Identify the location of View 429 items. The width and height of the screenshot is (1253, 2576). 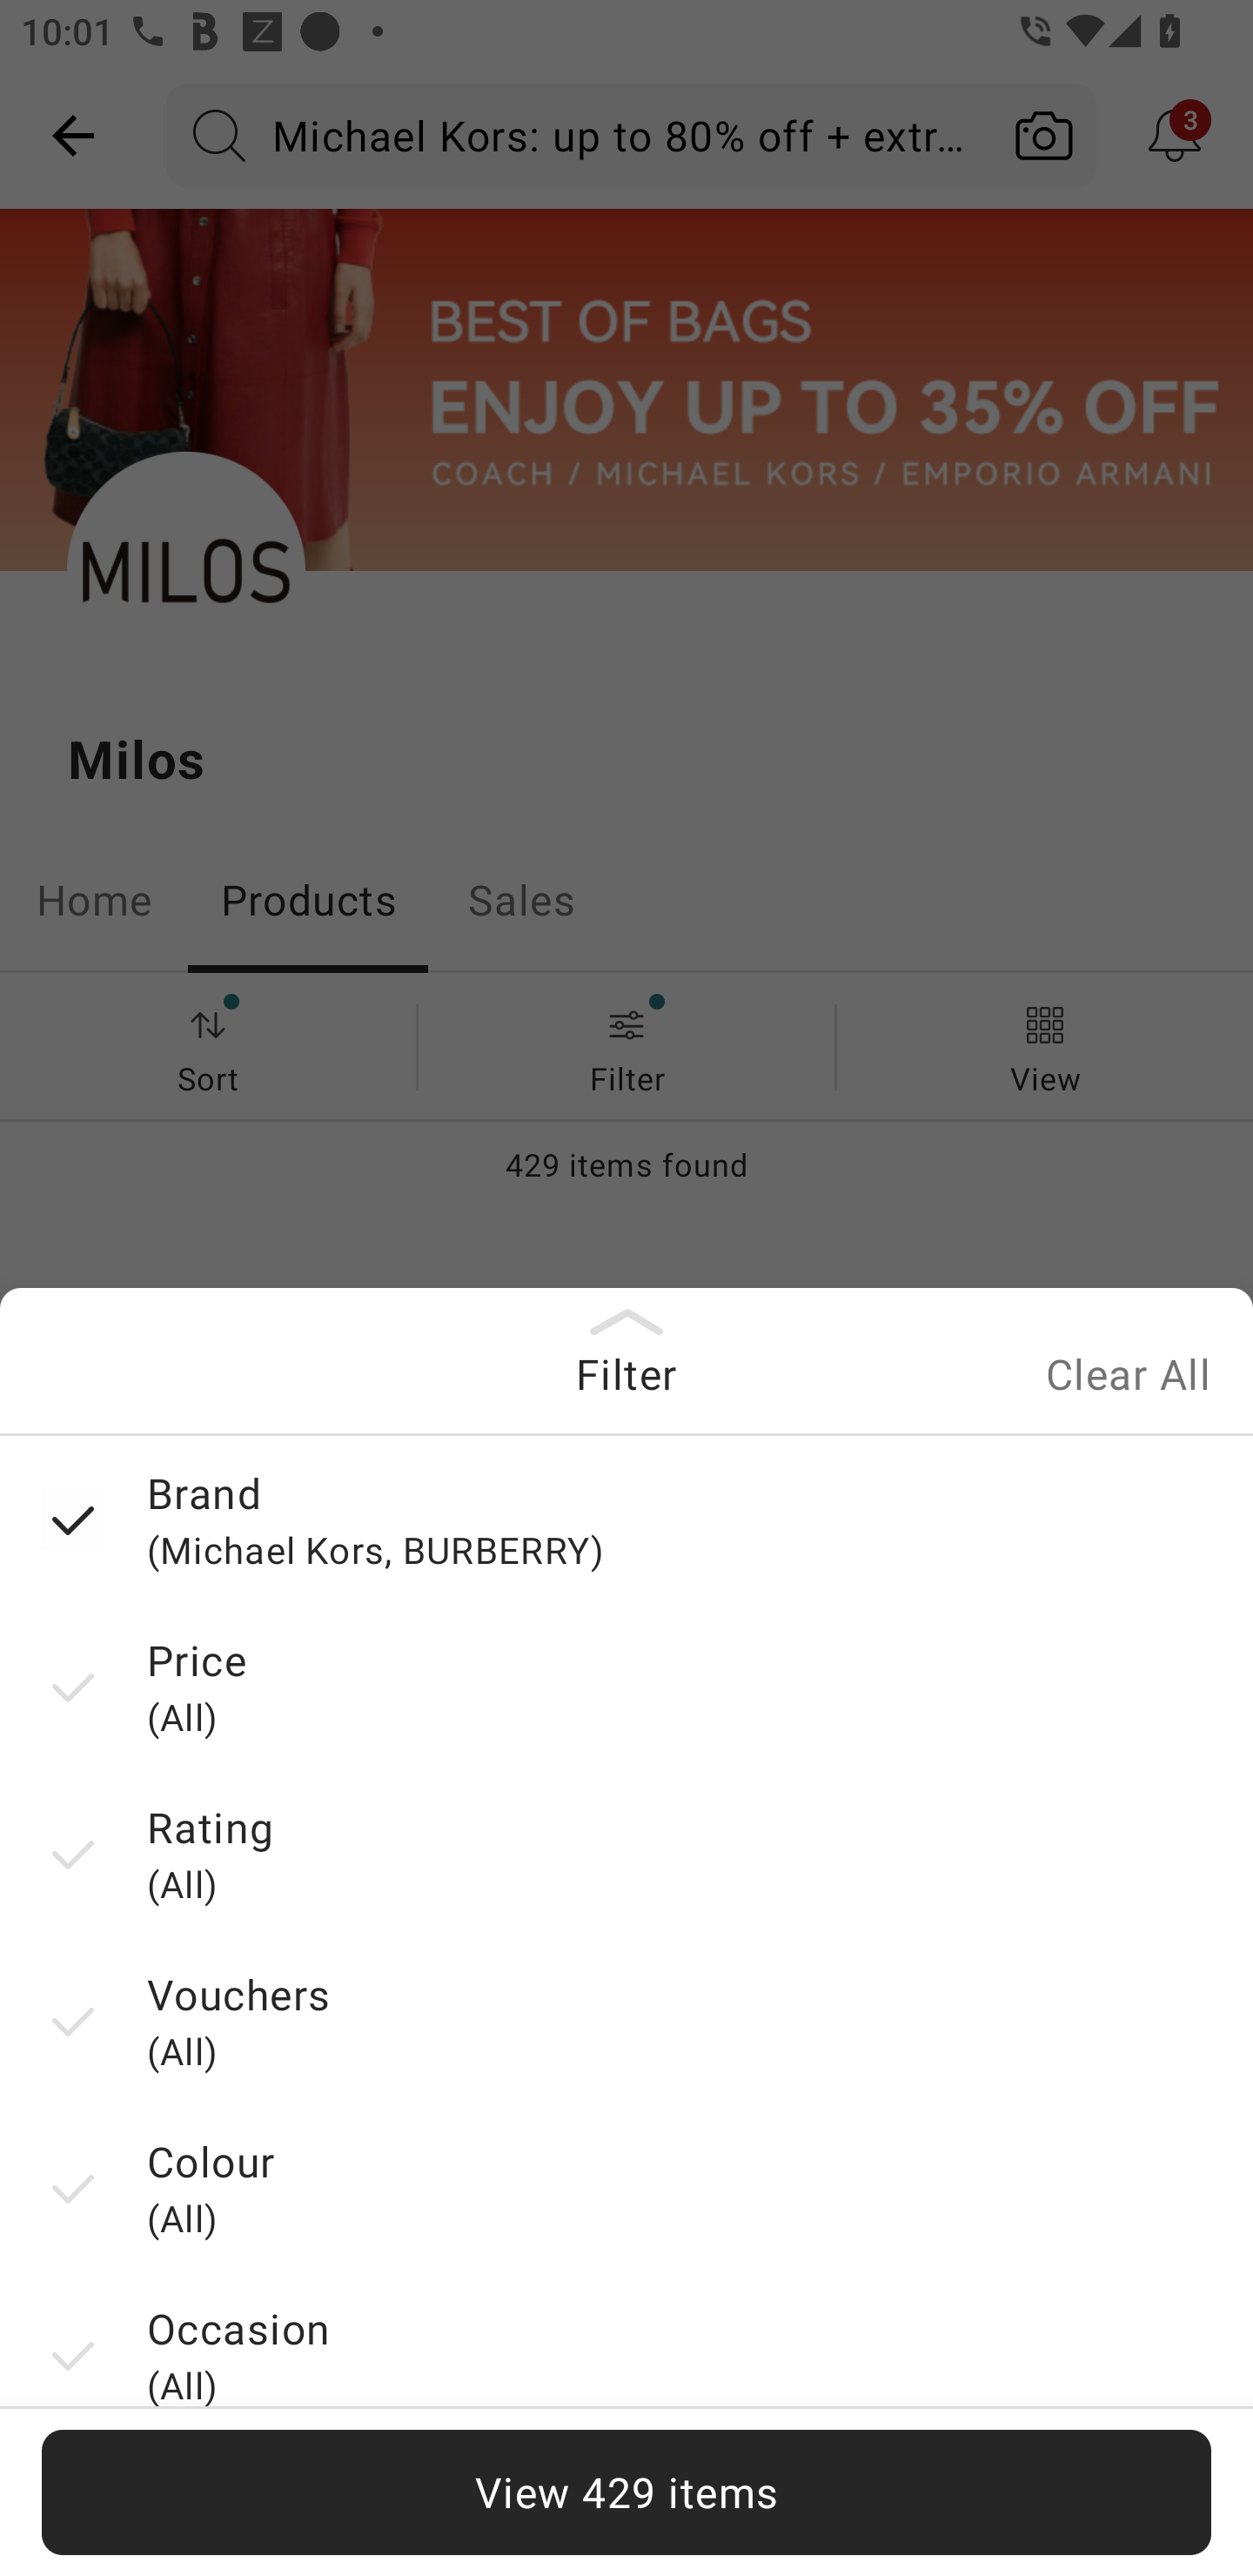
(626, 2492).